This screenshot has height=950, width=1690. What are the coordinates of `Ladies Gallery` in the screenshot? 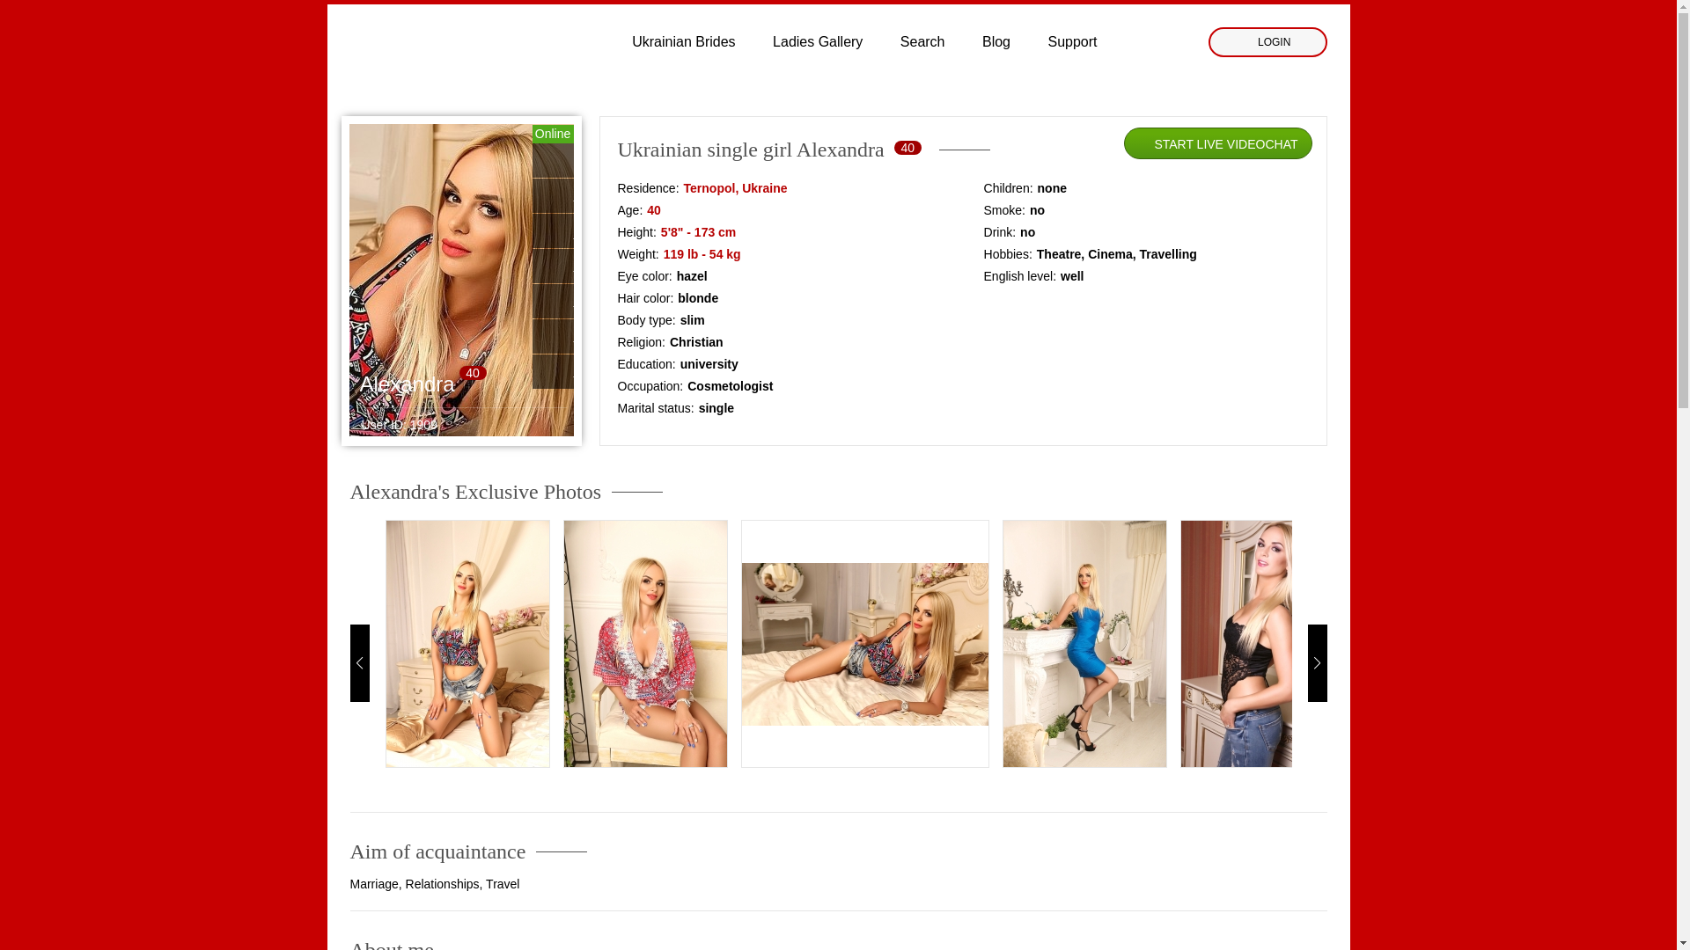 It's located at (817, 42).